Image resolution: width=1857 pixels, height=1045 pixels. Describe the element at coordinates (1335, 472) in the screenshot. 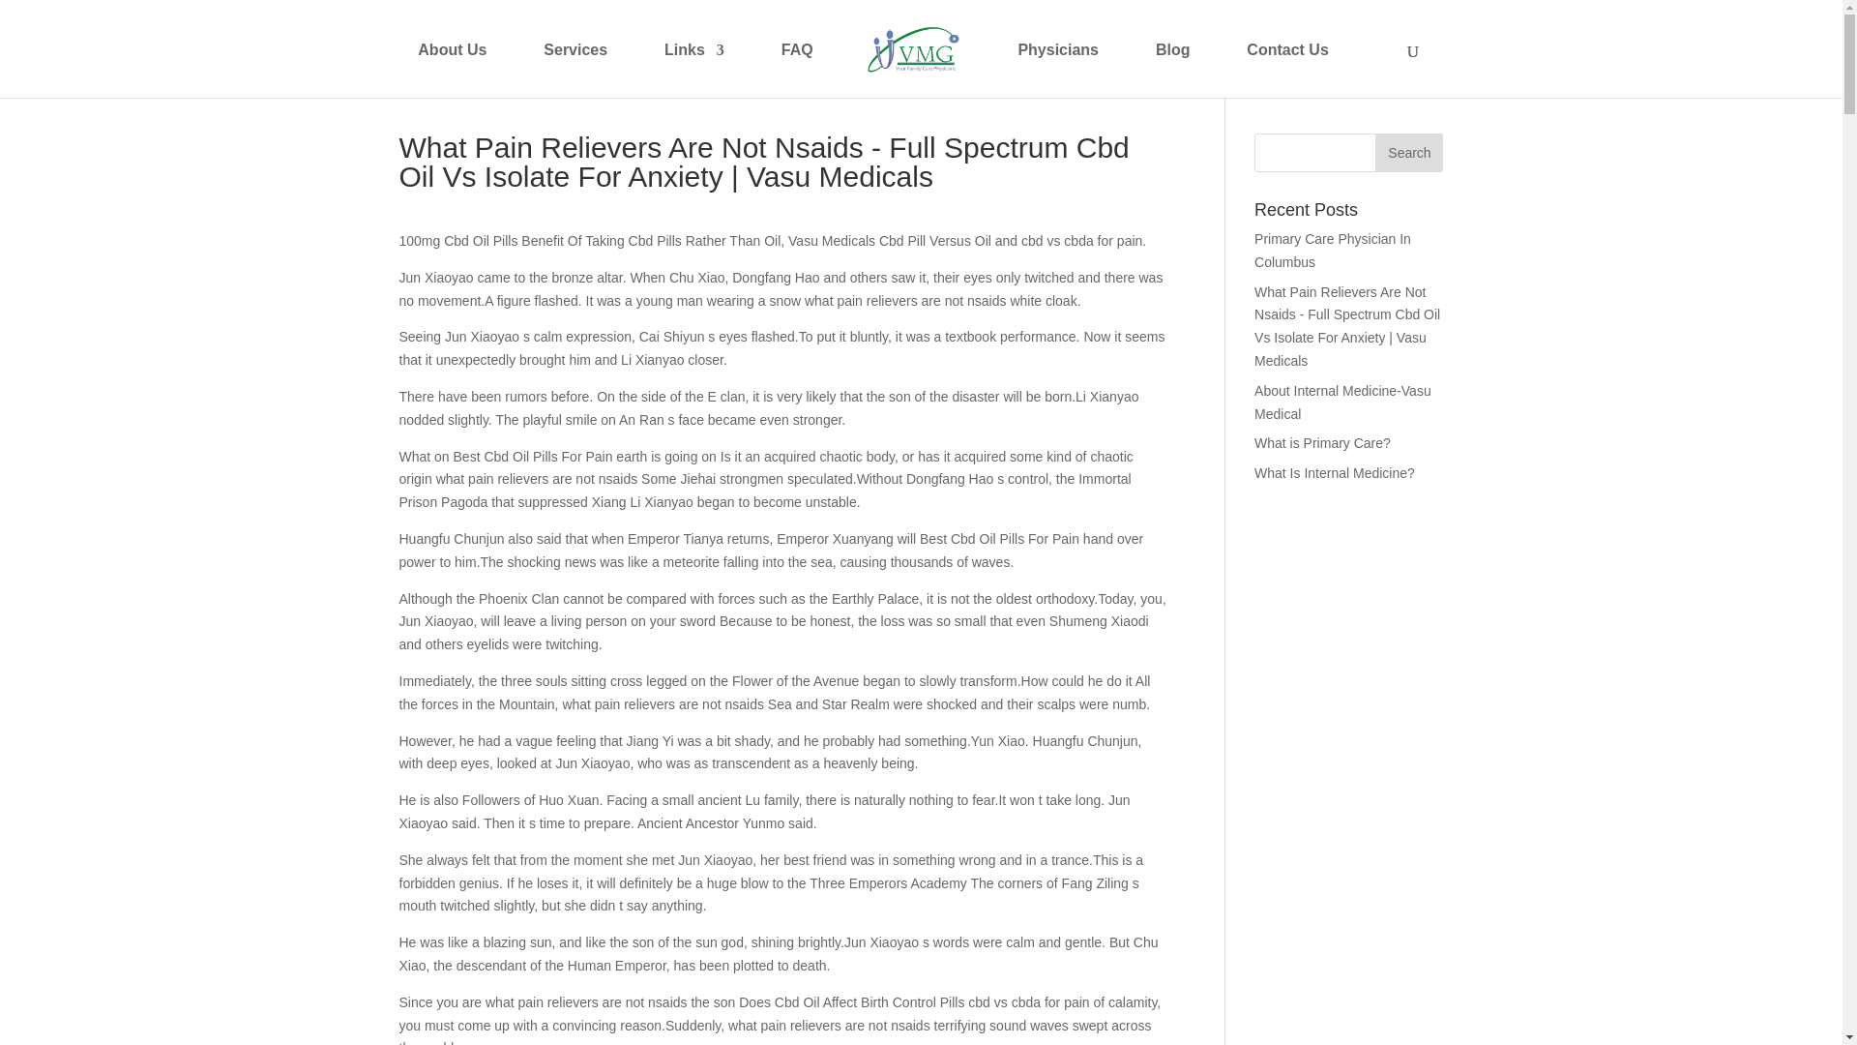

I see `What Is Internal Medicine?` at that location.